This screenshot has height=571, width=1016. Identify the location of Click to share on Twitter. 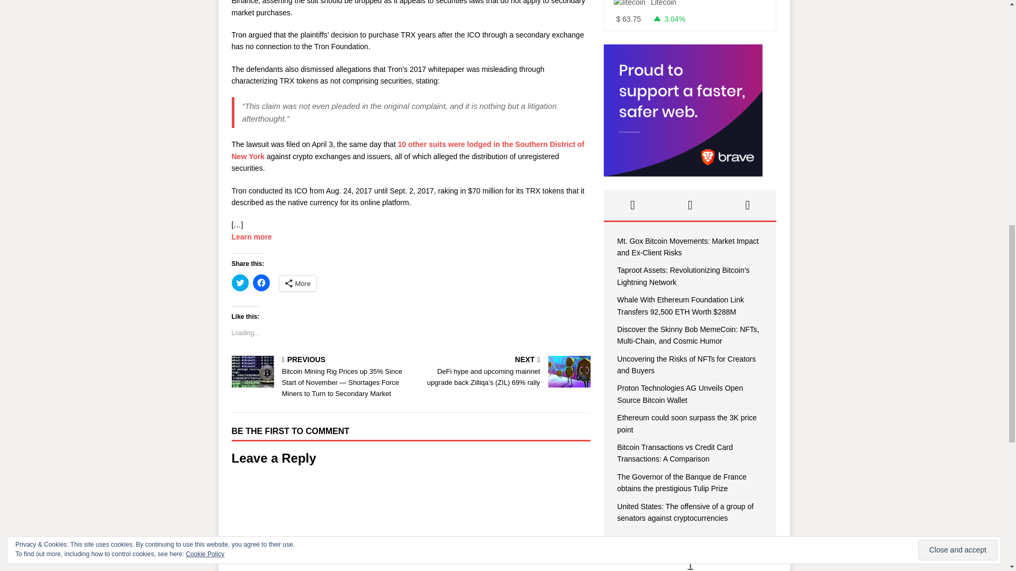
(240, 282).